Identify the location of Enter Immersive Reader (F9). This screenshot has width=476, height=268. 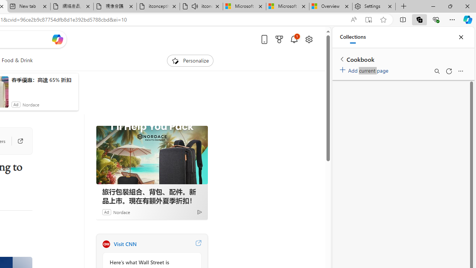
(369, 20).